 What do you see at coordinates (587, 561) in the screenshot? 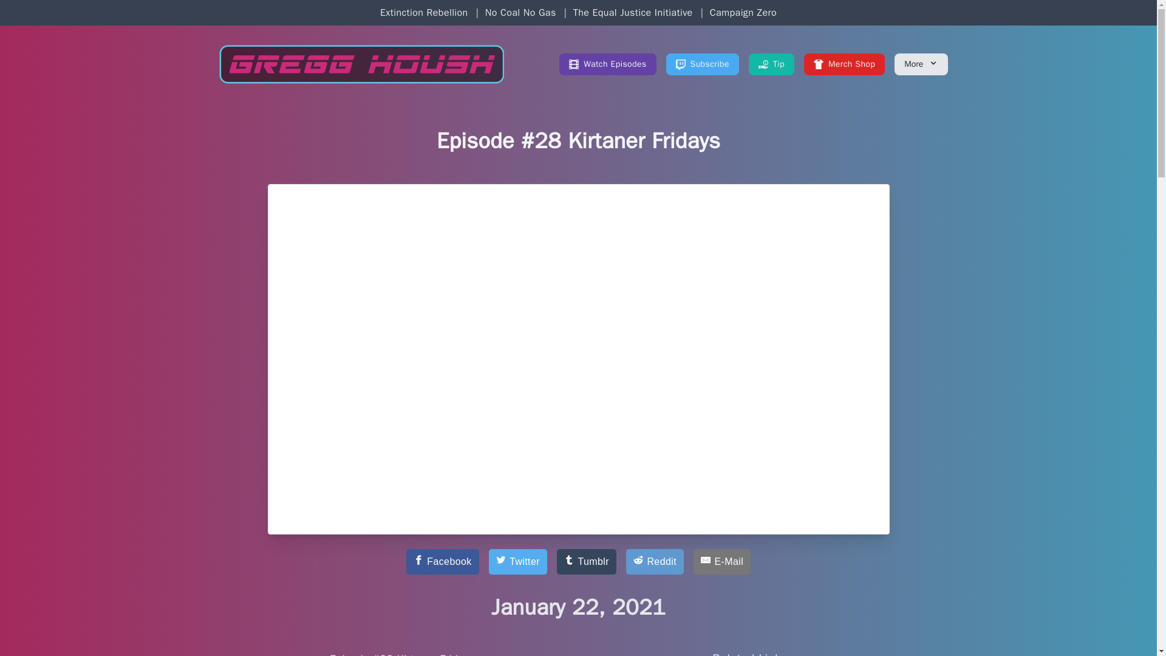
I see `Tumblr` at bounding box center [587, 561].